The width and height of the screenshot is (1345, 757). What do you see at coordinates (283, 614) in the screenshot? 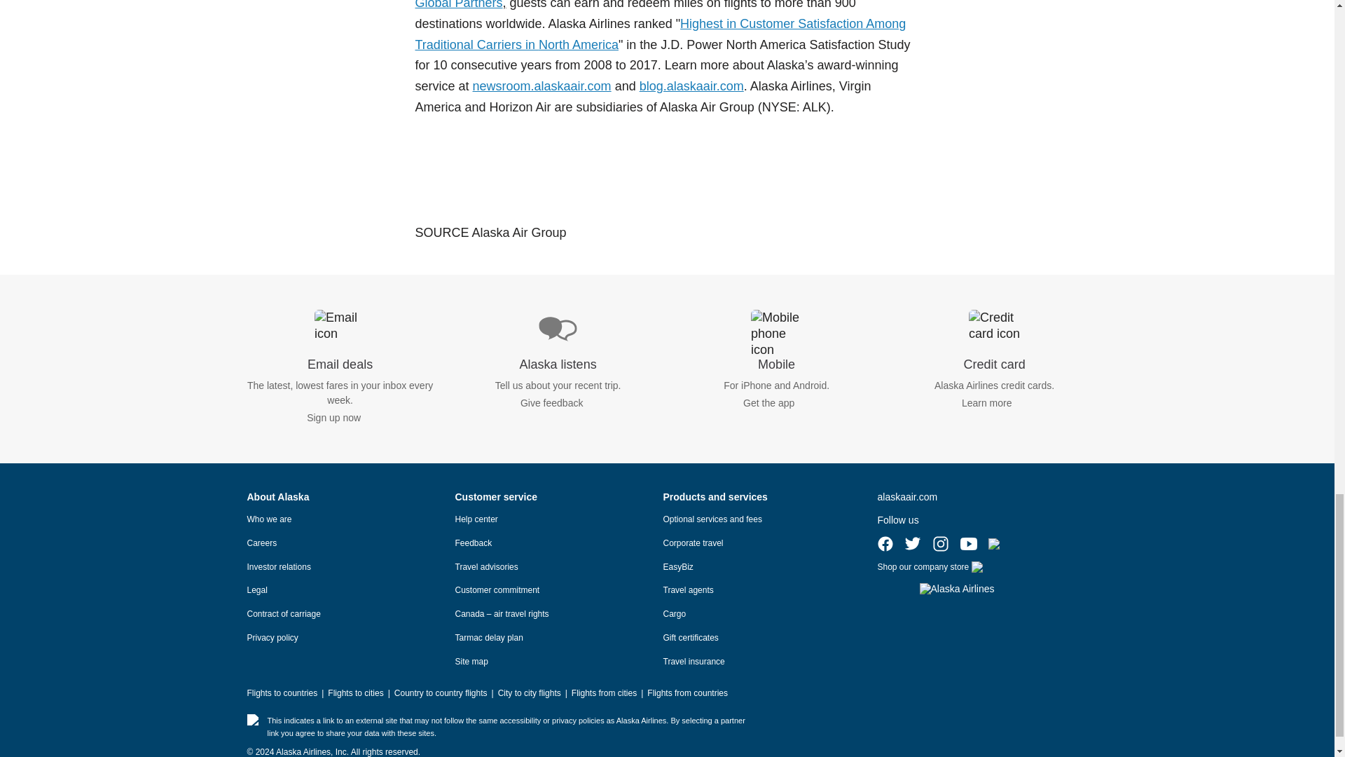
I see `Contract of carriage` at bounding box center [283, 614].